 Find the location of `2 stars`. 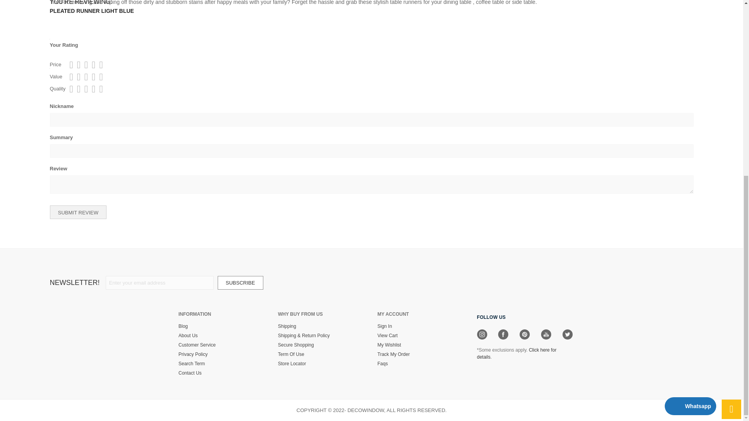

2 stars is located at coordinates (76, 89).